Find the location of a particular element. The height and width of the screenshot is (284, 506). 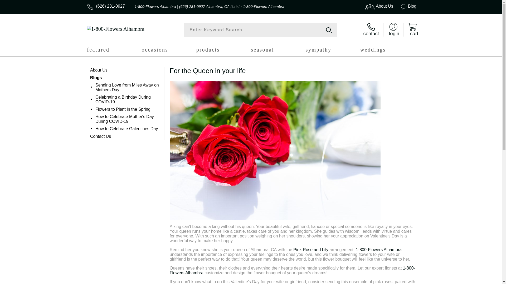

featured is located at coordinates (114, 51).